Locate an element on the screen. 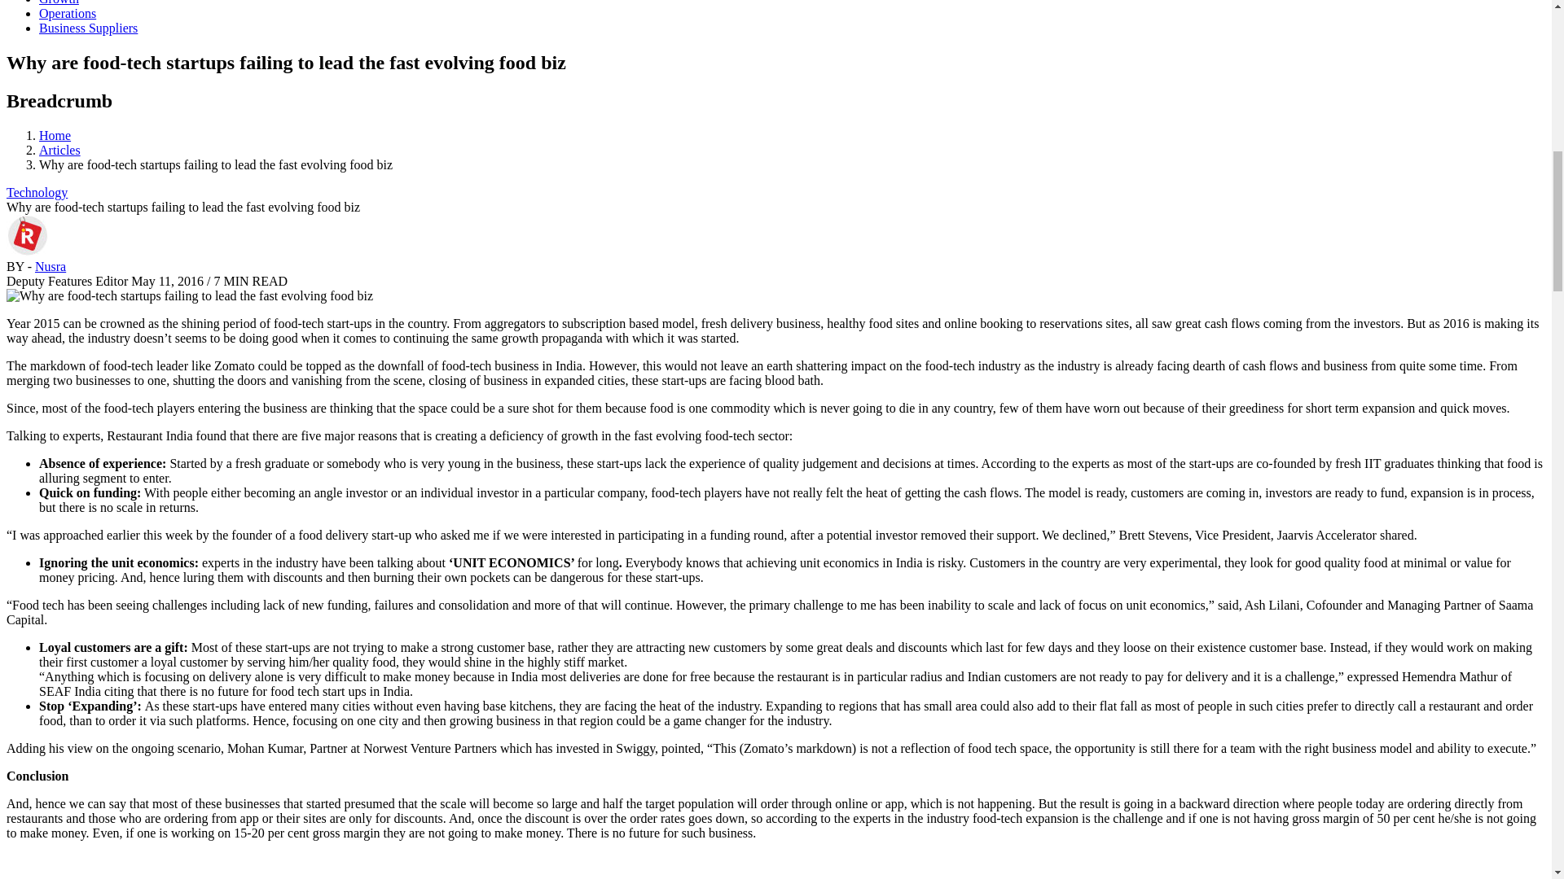  Articles is located at coordinates (60, 150).